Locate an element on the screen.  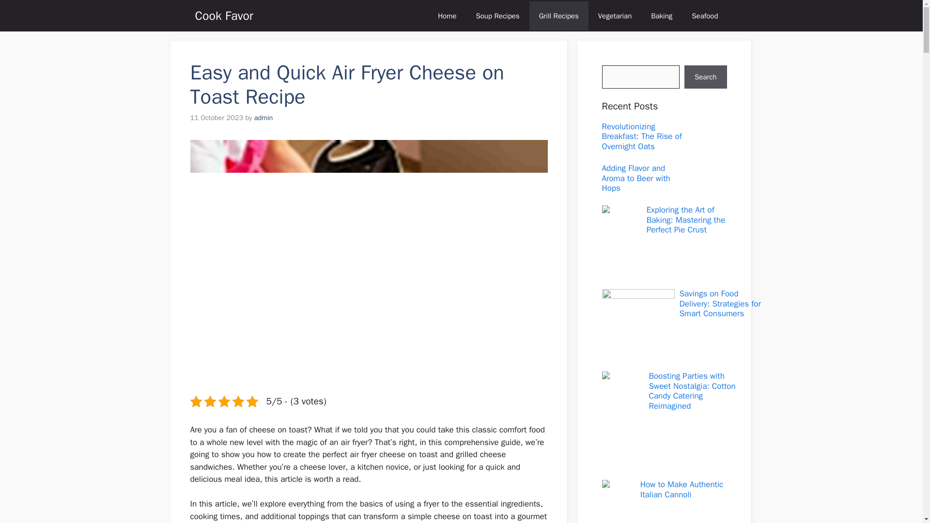
Grill Recipes is located at coordinates (559, 15).